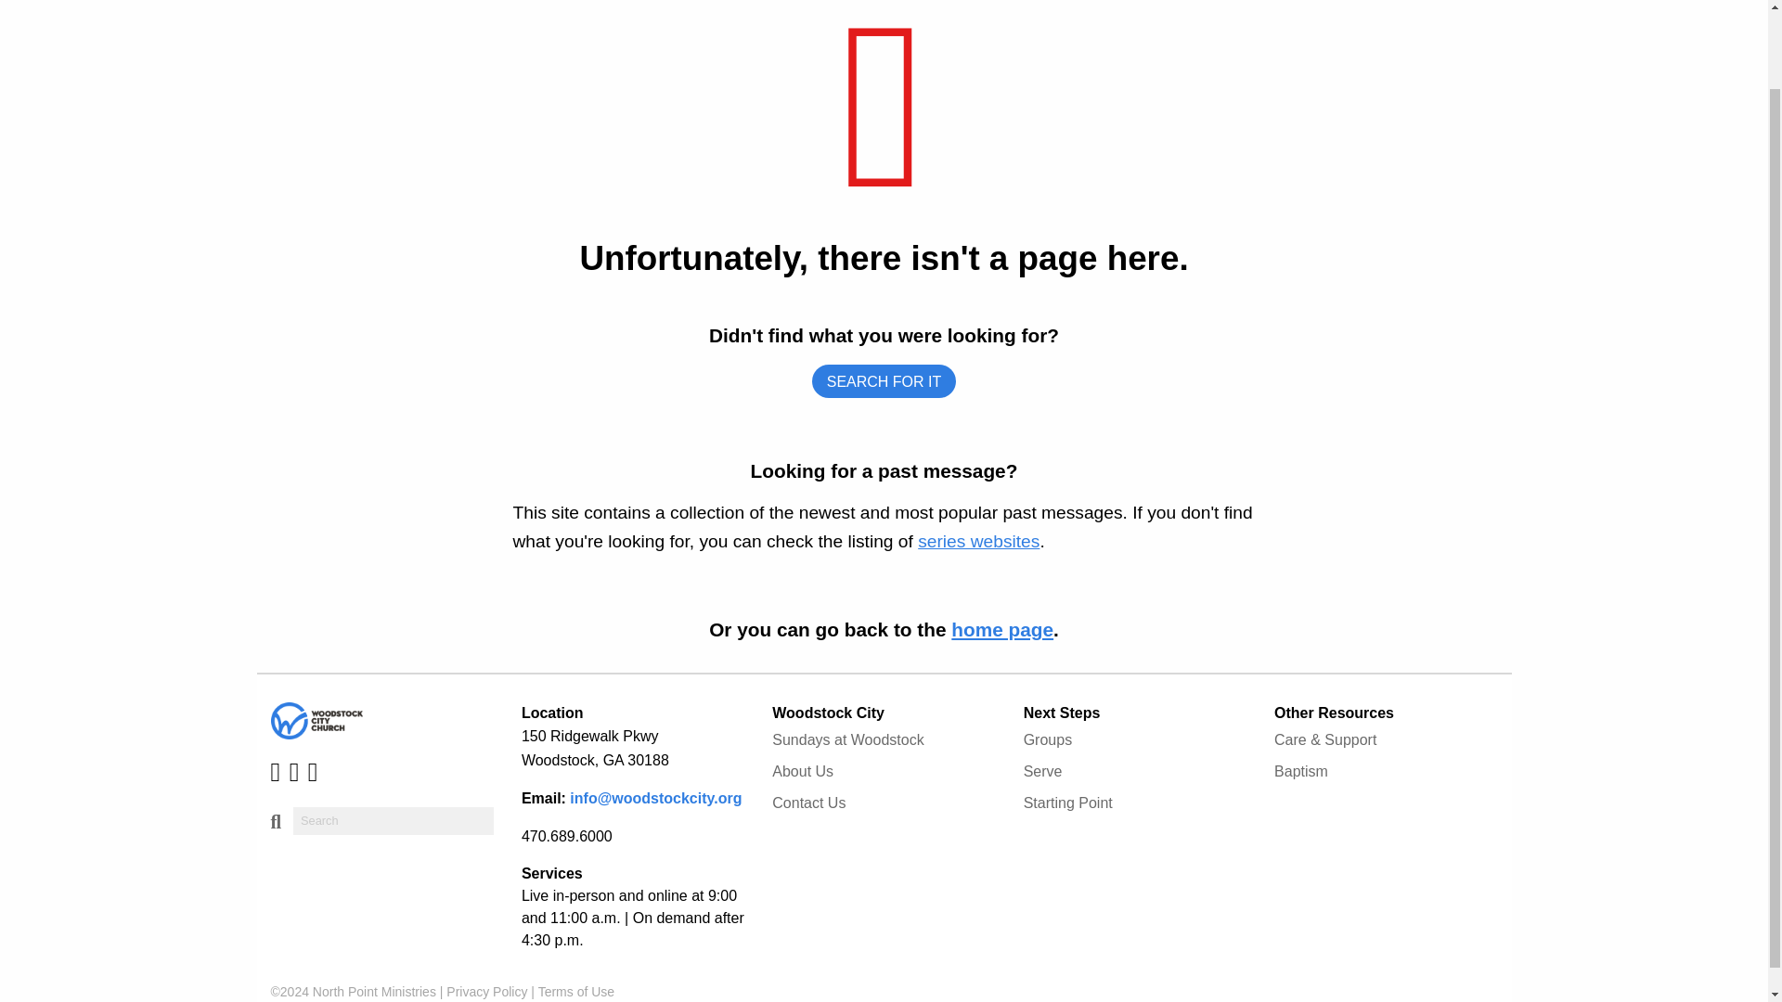  What do you see at coordinates (885, 381) in the screenshot?
I see `SEARCH FOR IT` at bounding box center [885, 381].